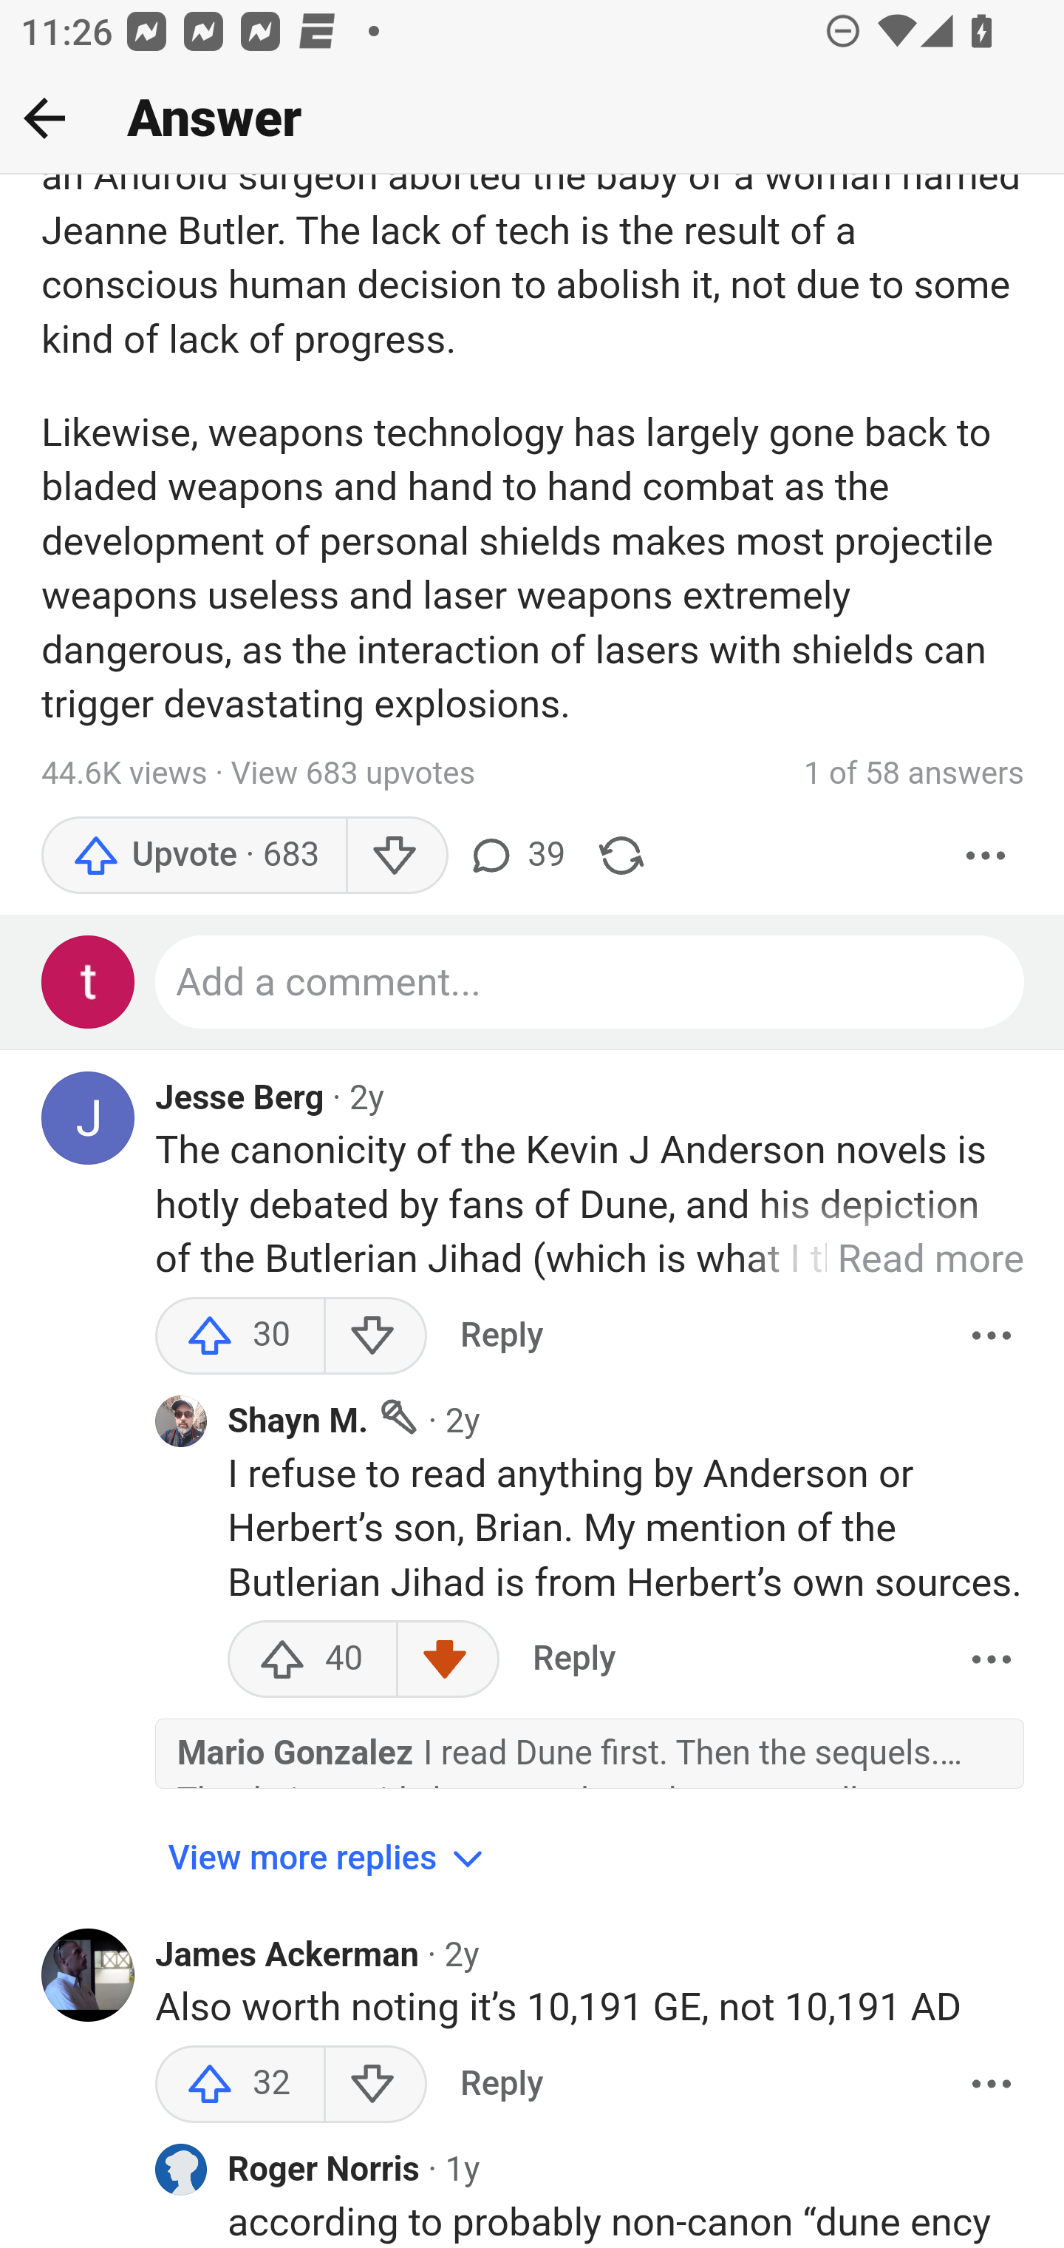 The image size is (1064, 2248). I want to click on Profile photo for Jesse Berg, so click(89, 1120).